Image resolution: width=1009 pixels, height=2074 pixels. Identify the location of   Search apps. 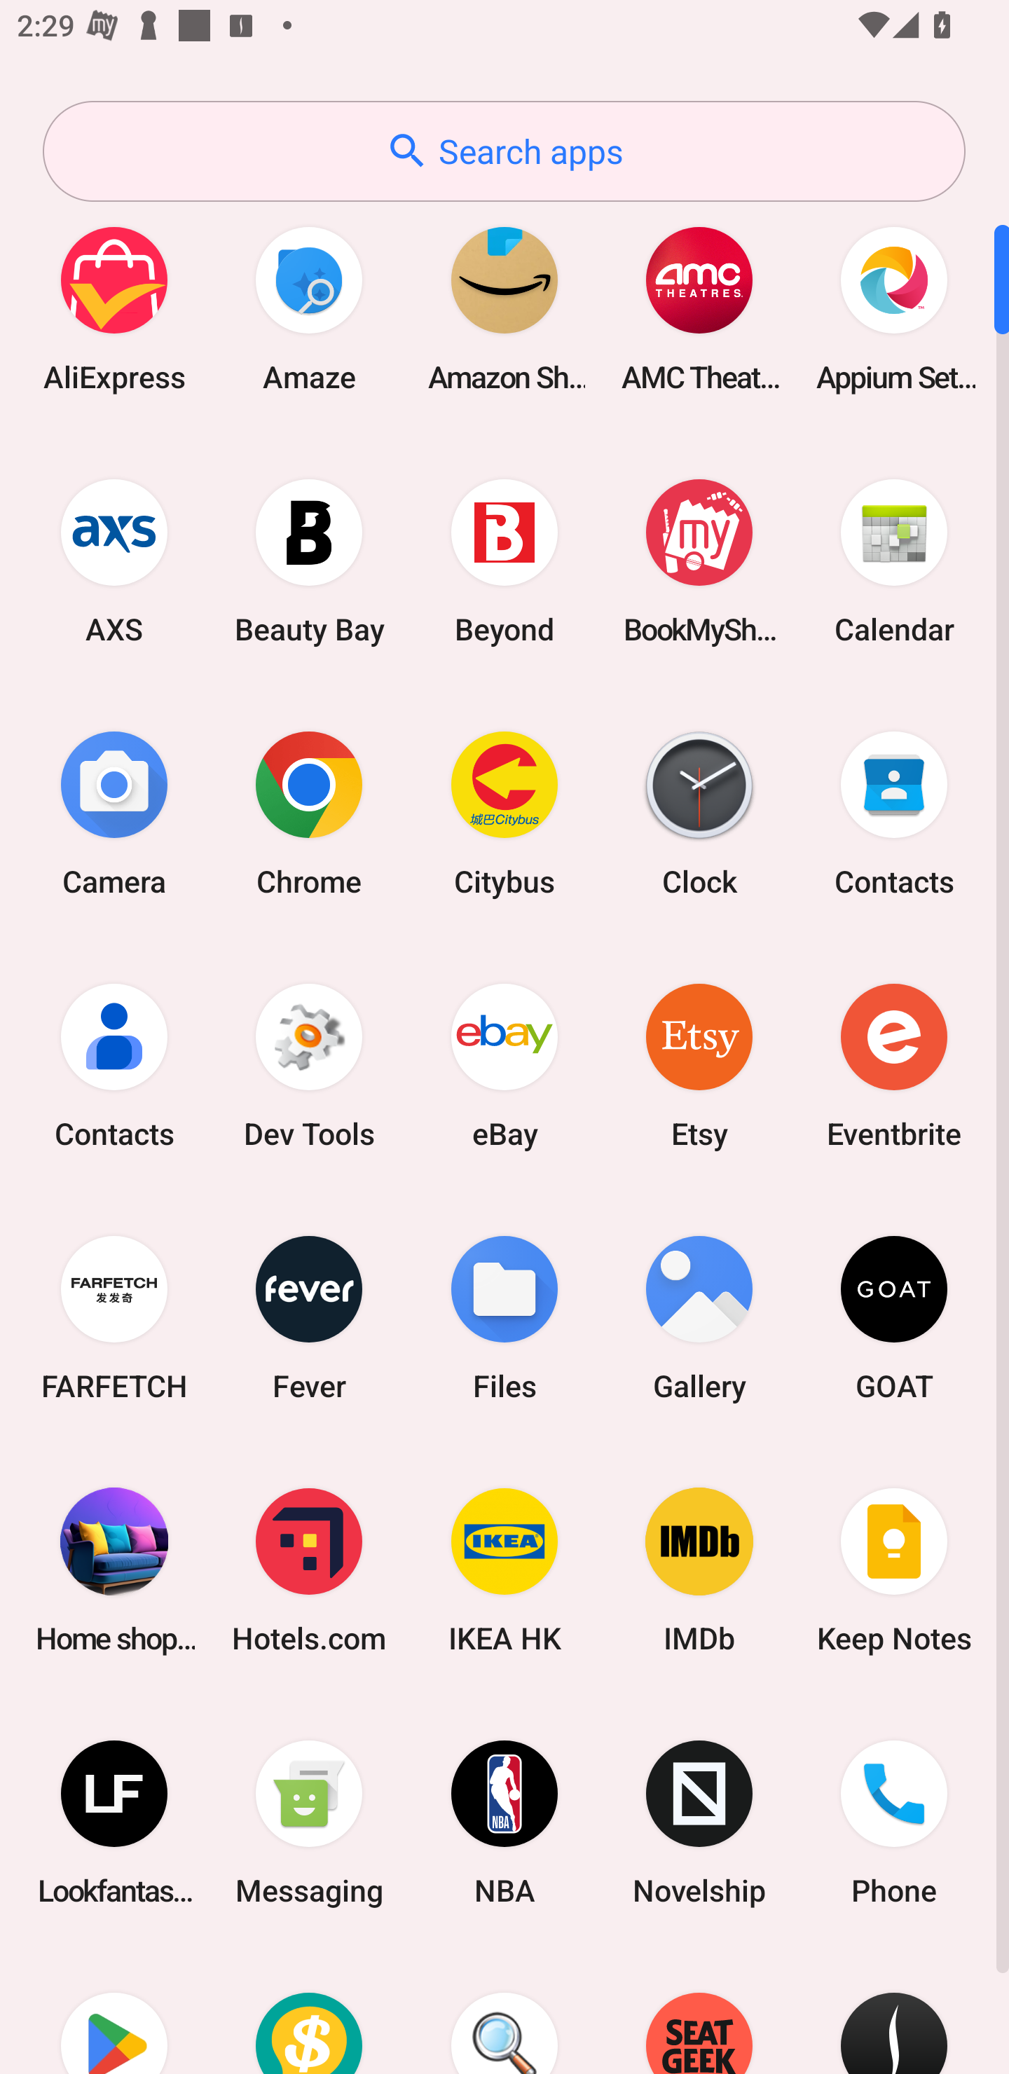
(504, 151).